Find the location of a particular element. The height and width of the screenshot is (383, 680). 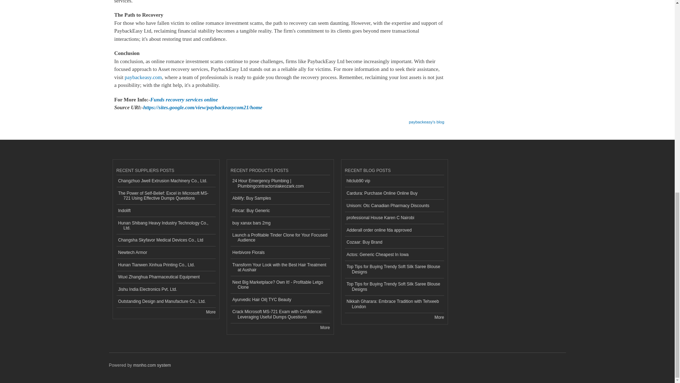

paybackeasy.com is located at coordinates (143, 77).